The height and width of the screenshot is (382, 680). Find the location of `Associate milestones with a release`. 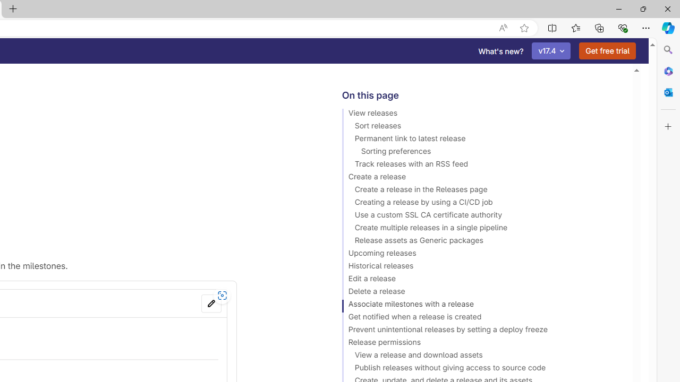

Associate milestones with a release is located at coordinates (482, 306).